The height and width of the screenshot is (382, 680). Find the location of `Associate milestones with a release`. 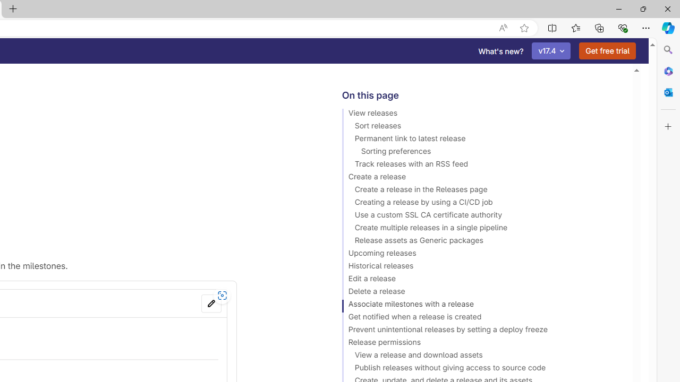

Associate milestones with a release is located at coordinates (482, 306).